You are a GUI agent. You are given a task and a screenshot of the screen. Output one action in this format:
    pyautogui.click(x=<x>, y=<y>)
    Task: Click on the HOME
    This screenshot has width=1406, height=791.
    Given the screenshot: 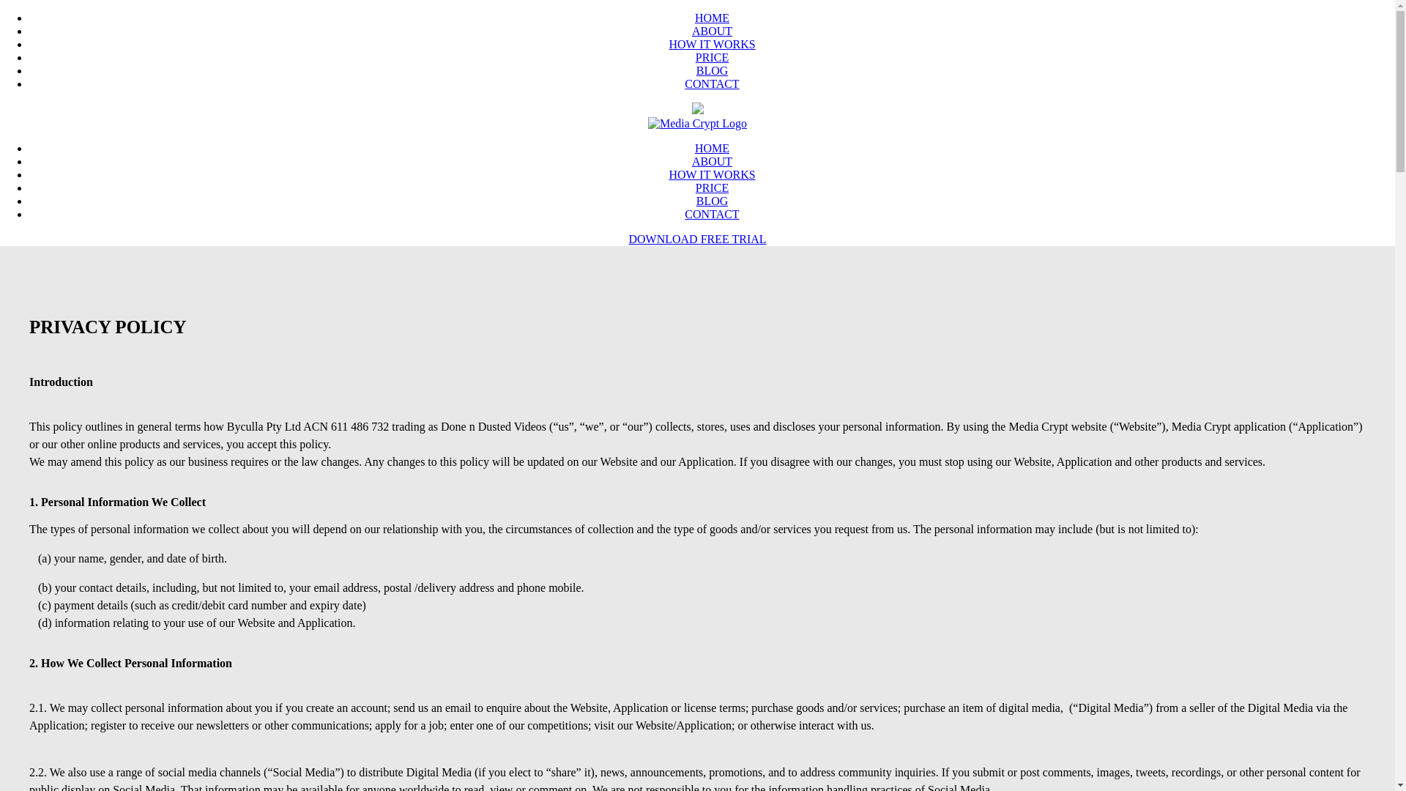 What is the action you would take?
    pyautogui.click(x=712, y=18)
    